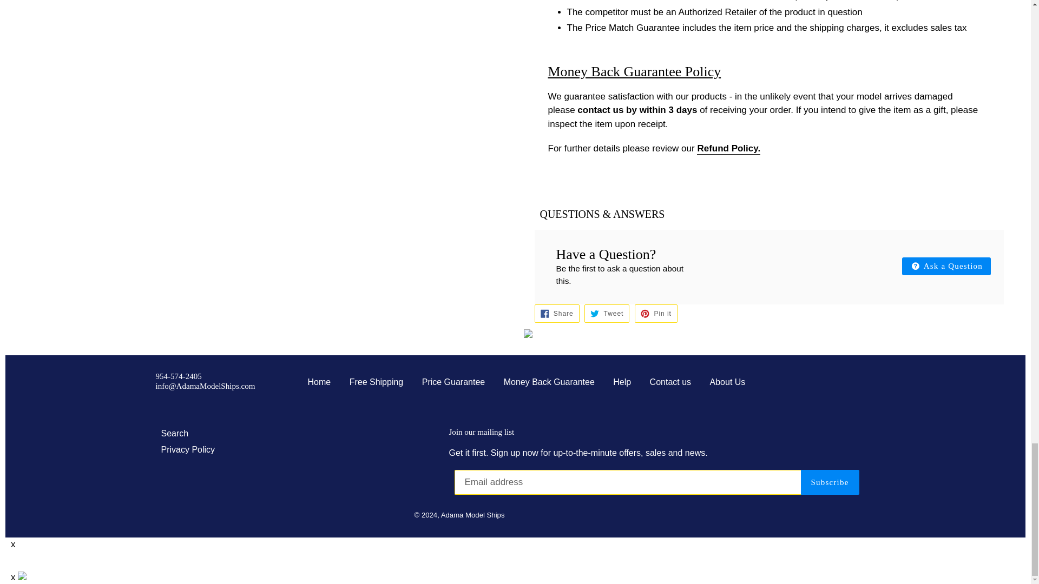 This screenshot has width=1039, height=584. I want to click on Tweet on Twitter, so click(607, 314).